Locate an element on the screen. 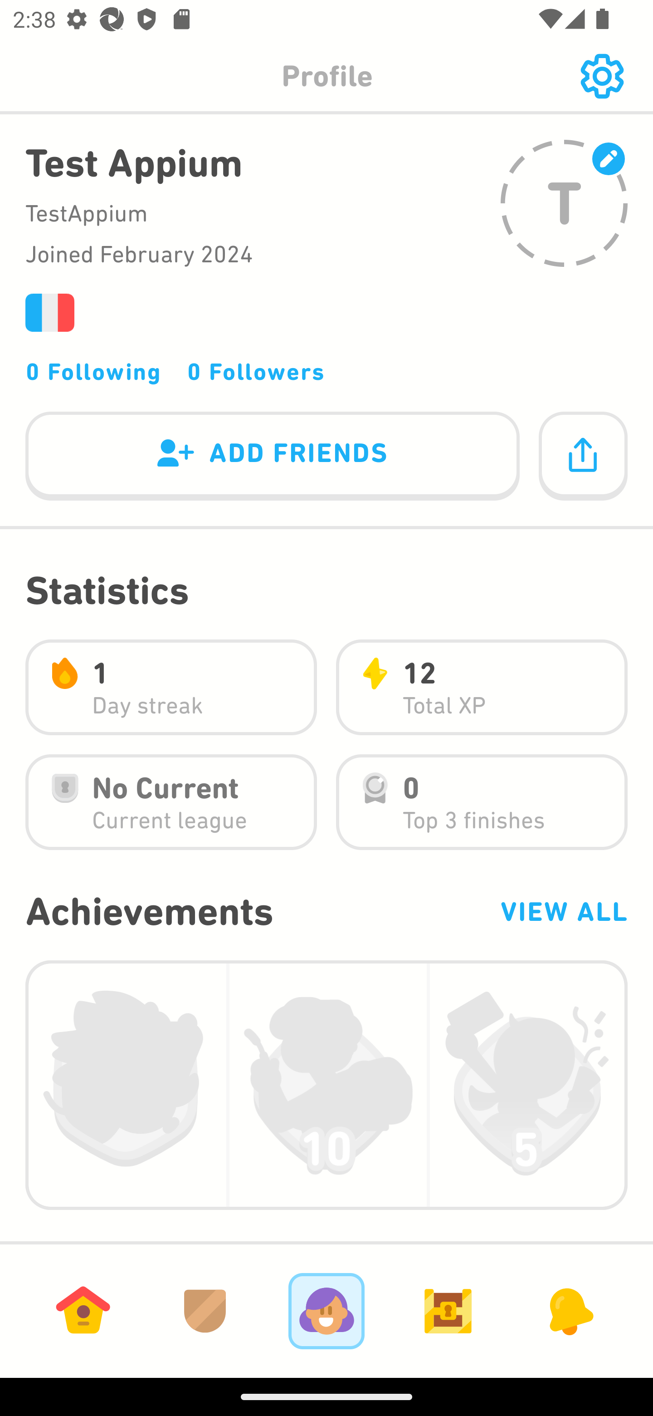 This screenshot has height=1416, width=653. Goals Tab is located at coordinates (448, 1311).